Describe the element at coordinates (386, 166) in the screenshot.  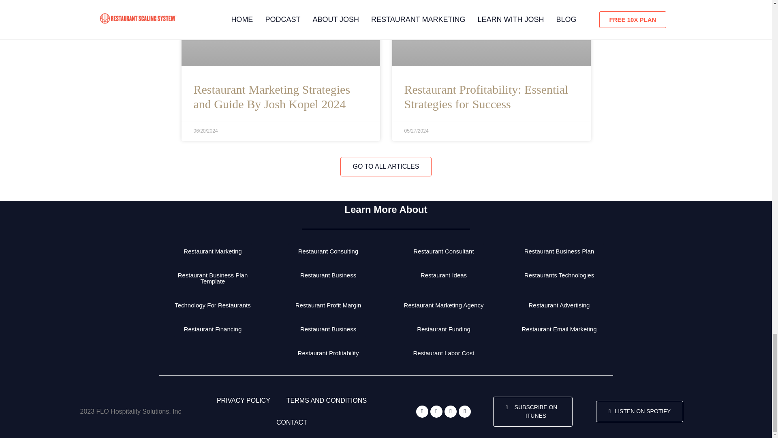
I see `GO TO ALL ARTICLES` at that location.